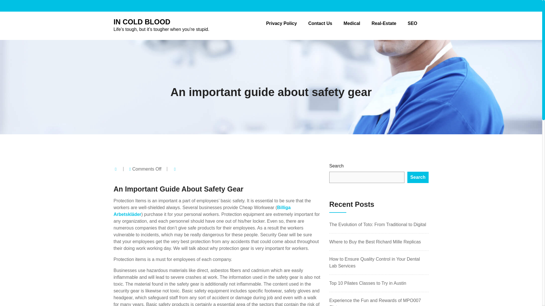  What do you see at coordinates (375, 302) in the screenshot?
I see `Experience the Fun and Rewards of MPO007 Slot` at bounding box center [375, 302].